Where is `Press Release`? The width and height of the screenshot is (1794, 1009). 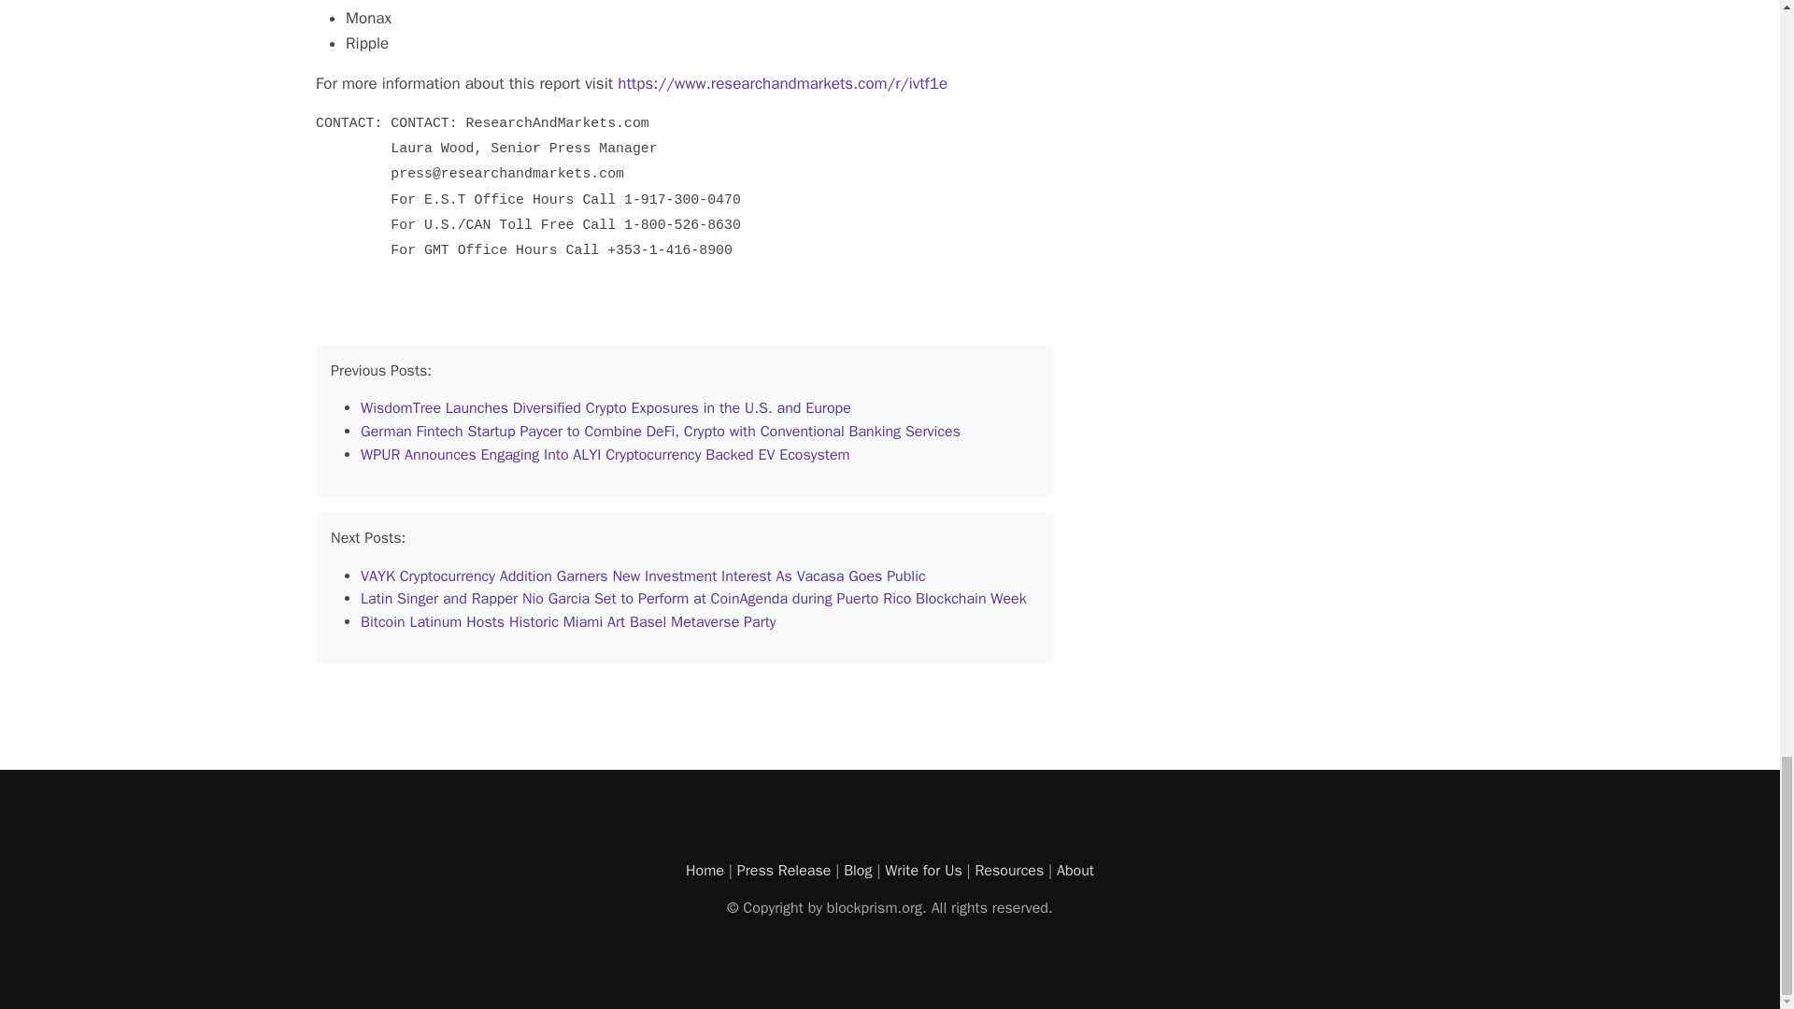 Press Release is located at coordinates (785, 871).